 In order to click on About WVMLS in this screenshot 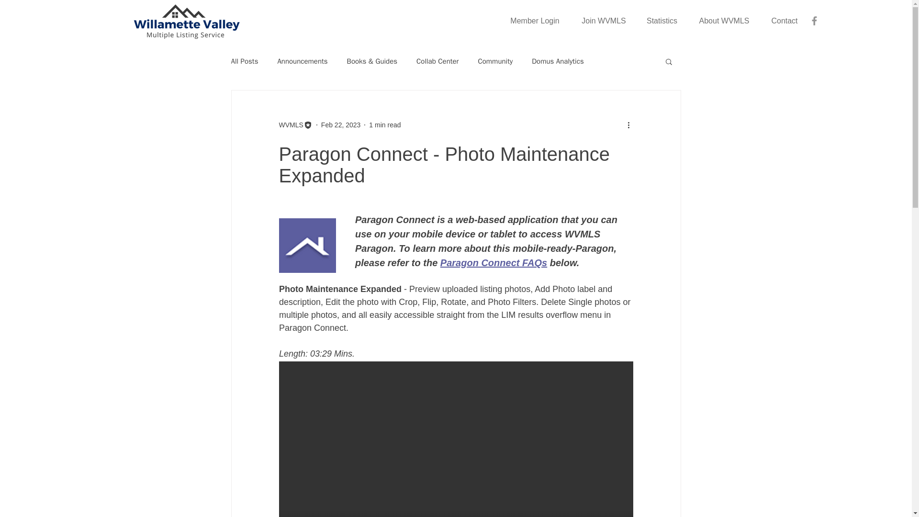, I will do `click(724, 21)`.